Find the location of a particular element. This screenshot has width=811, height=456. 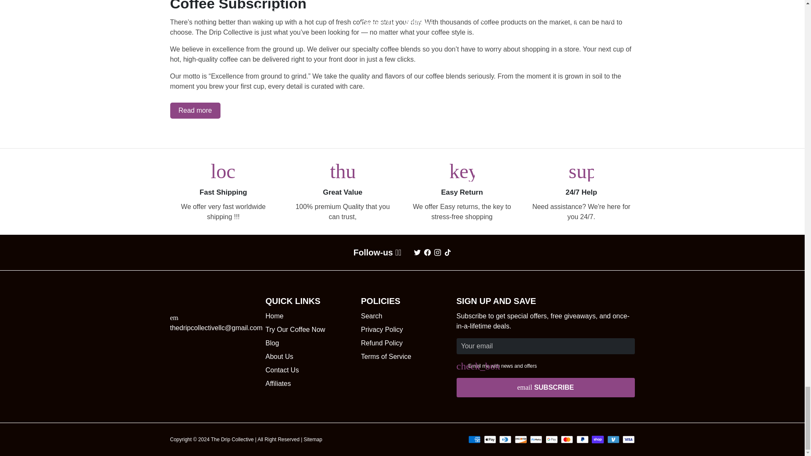

PayPal is located at coordinates (582, 439).